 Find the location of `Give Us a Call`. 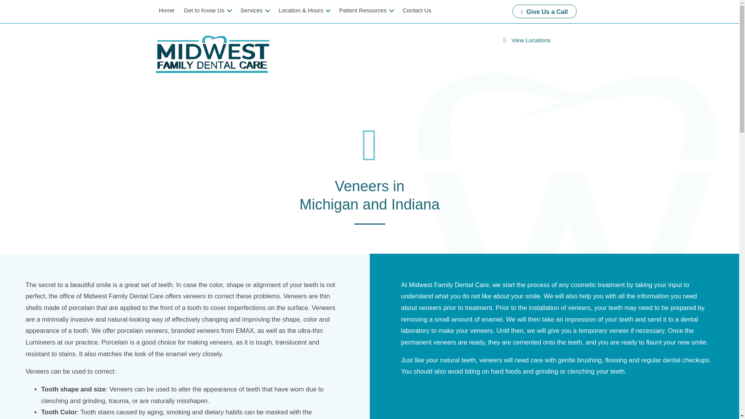

Give Us a Call is located at coordinates (544, 11).